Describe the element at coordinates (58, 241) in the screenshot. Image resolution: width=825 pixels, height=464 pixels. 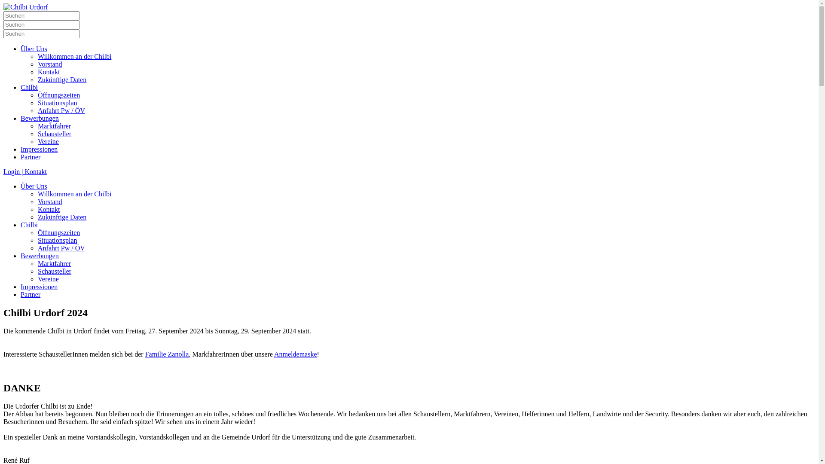
I see `Situationsplan` at that location.